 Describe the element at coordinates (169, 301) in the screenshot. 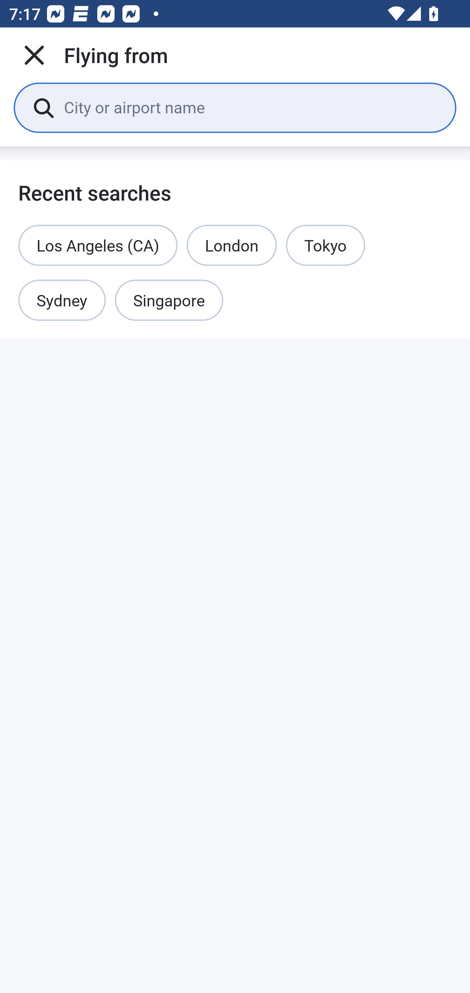

I see `Singapore` at that location.